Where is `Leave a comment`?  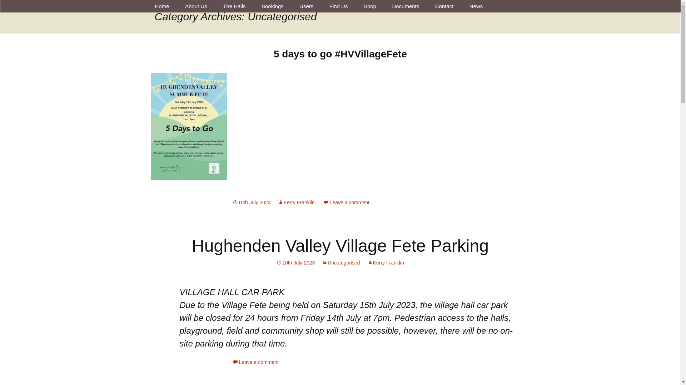 Leave a comment is located at coordinates (346, 202).